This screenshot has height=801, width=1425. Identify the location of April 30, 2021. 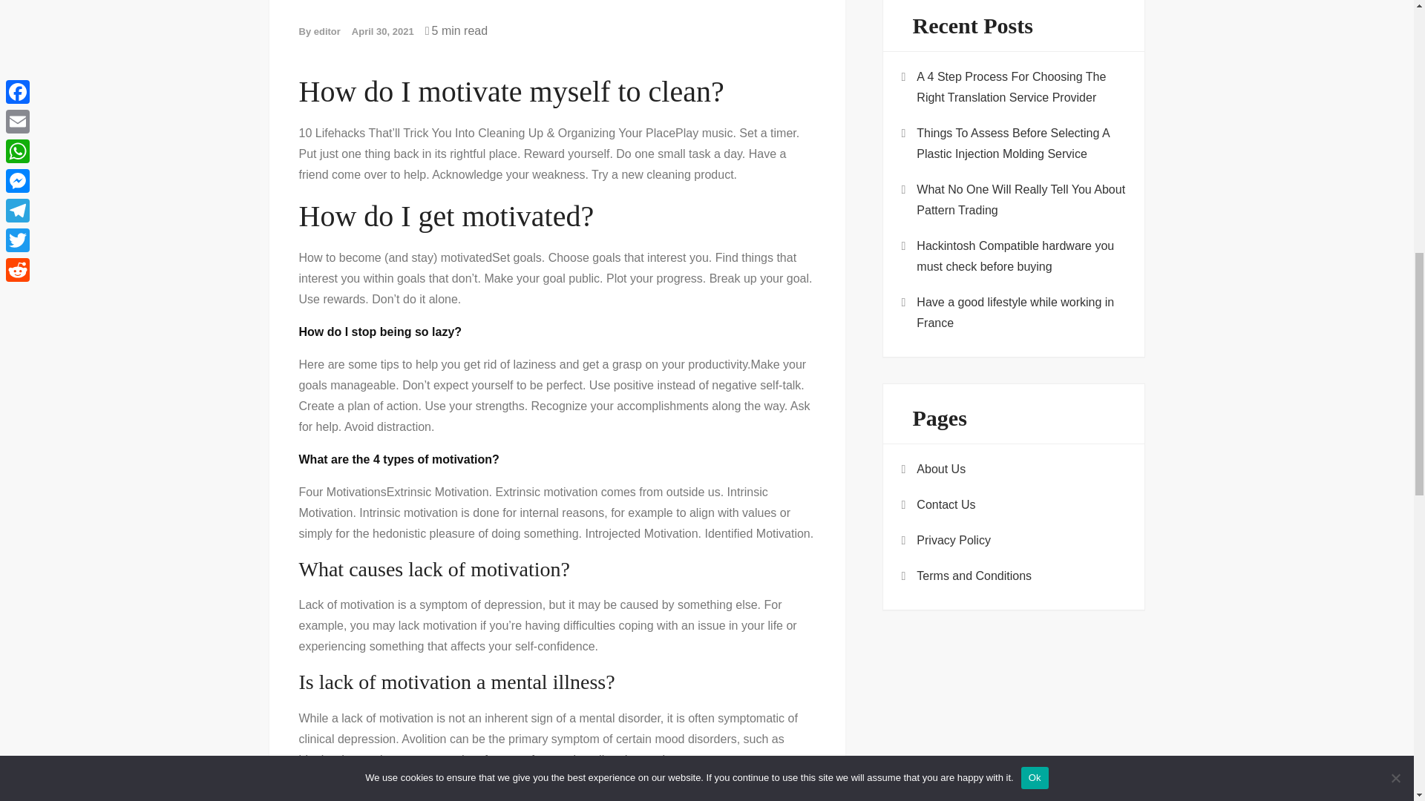
(383, 31).